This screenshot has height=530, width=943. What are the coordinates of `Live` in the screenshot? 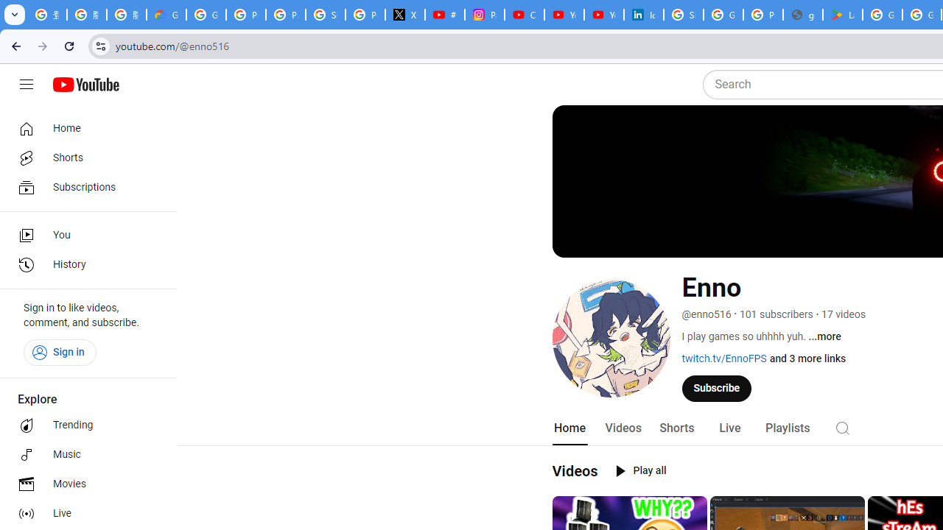 It's located at (84, 514).